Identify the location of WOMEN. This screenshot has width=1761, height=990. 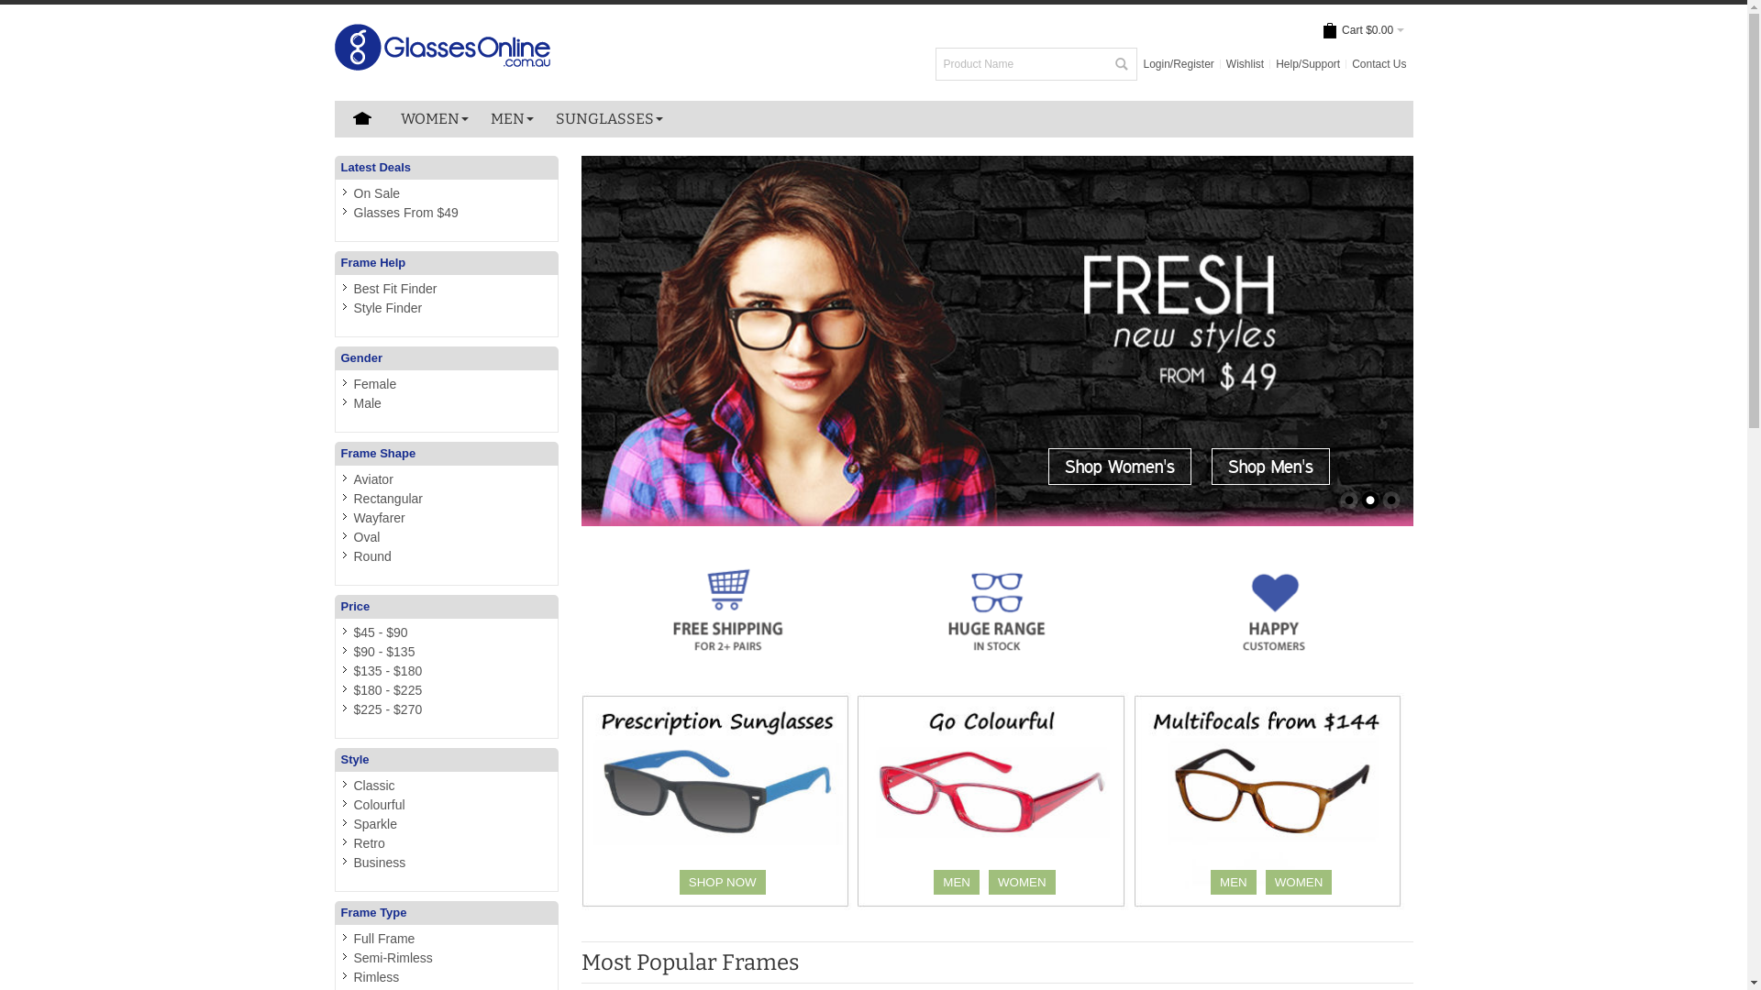
(1299, 882).